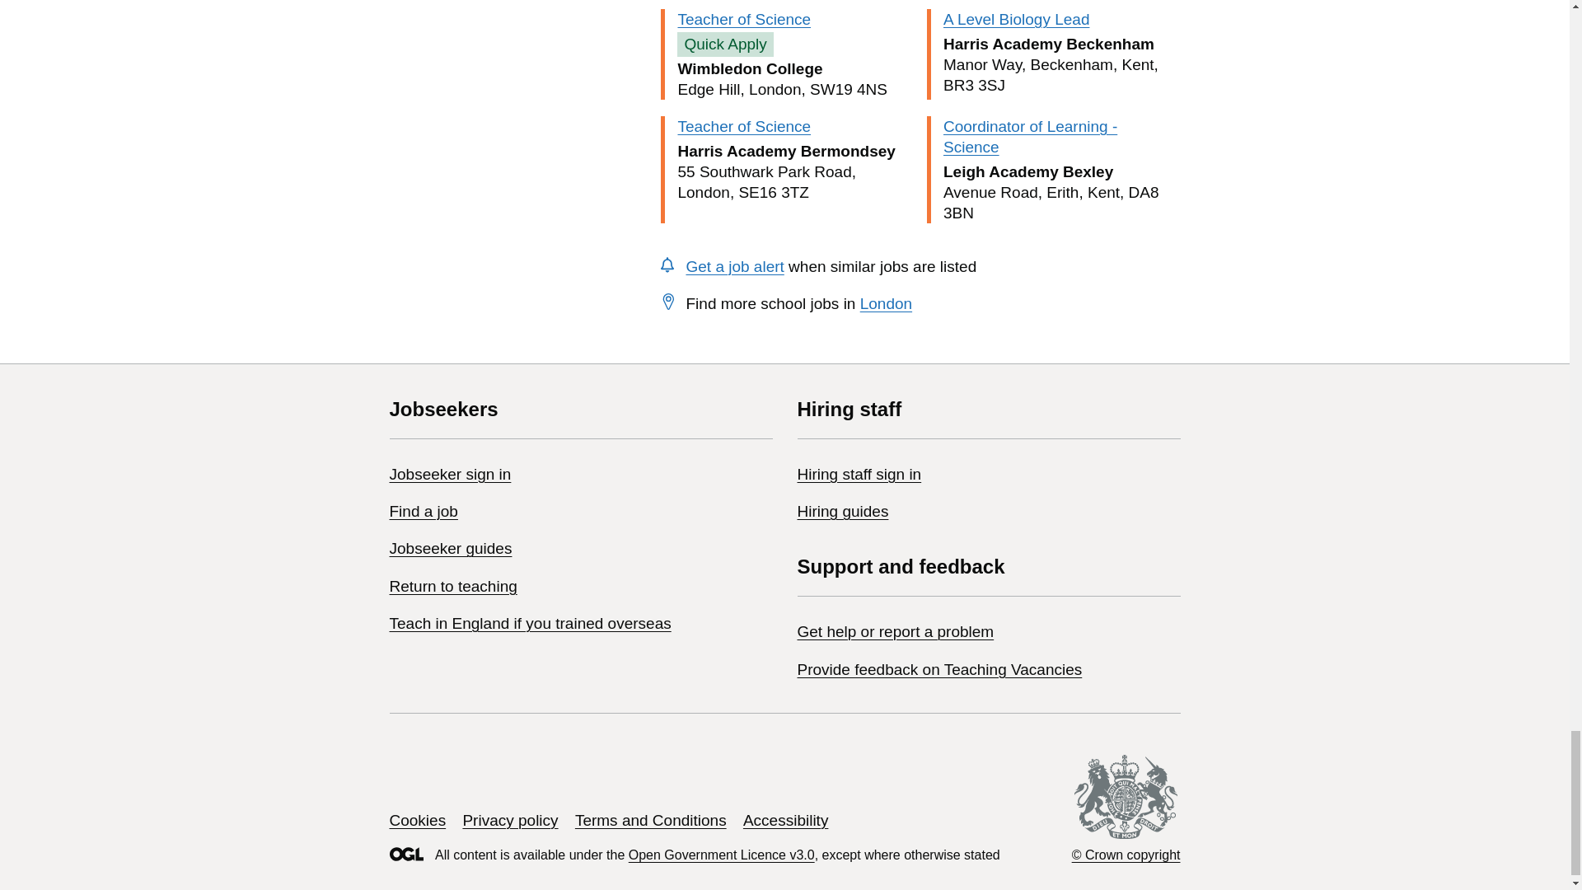 Image resolution: width=1582 pixels, height=890 pixels. What do you see at coordinates (733, 266) in the screenshot?
I see `Get a job alert` at bounding box center [733, 266].